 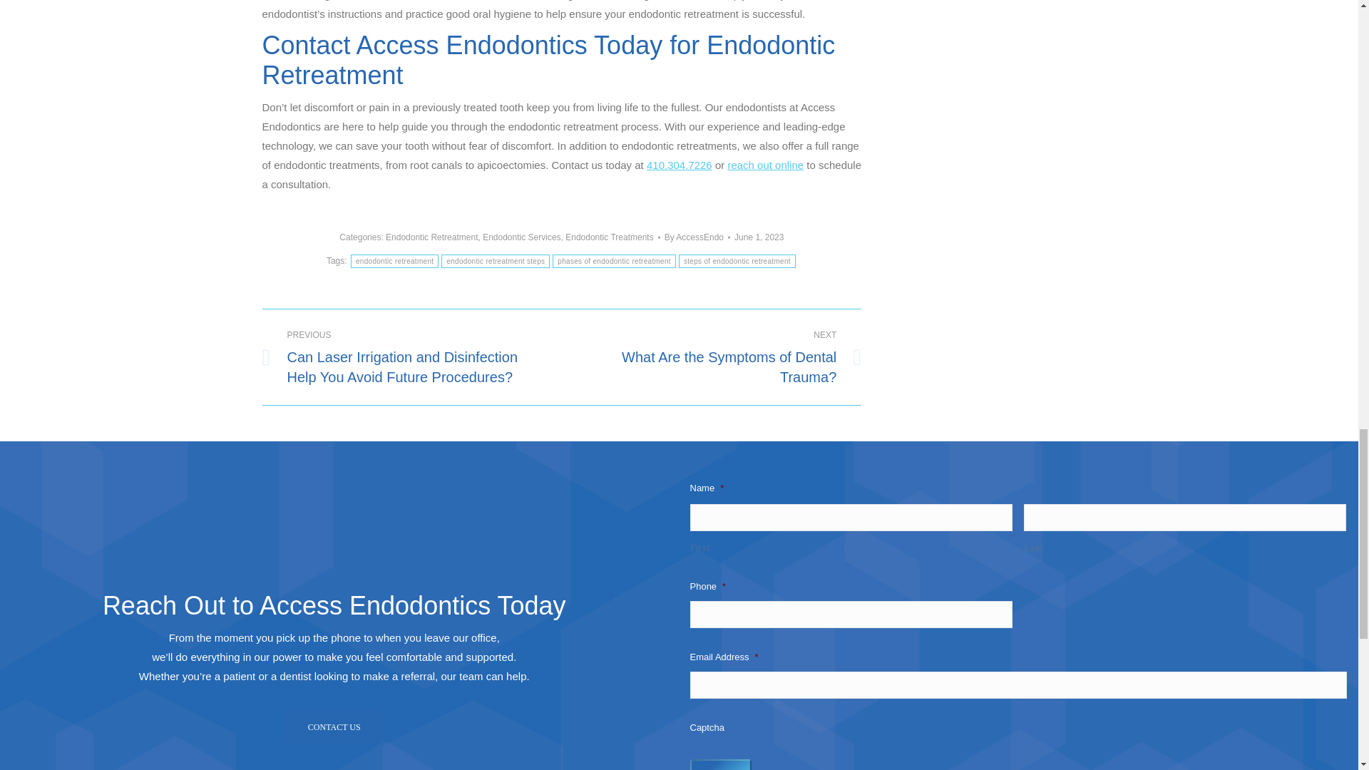 I want to click on Contact Us, so click(x=334, y=727).